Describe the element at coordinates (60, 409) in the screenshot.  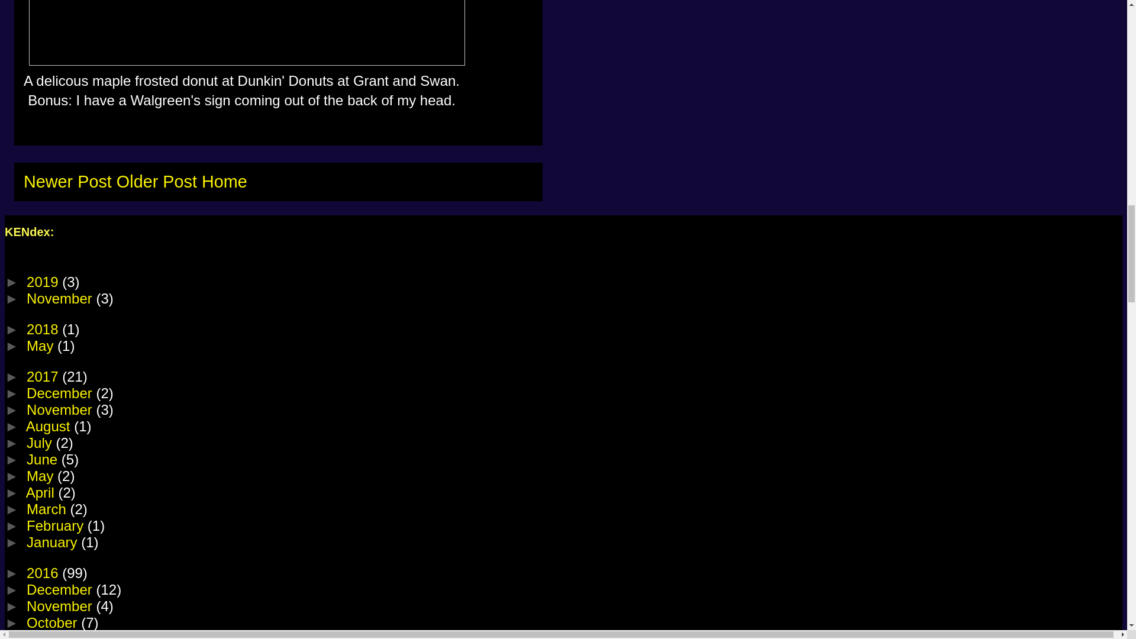
I see `November` at that location.